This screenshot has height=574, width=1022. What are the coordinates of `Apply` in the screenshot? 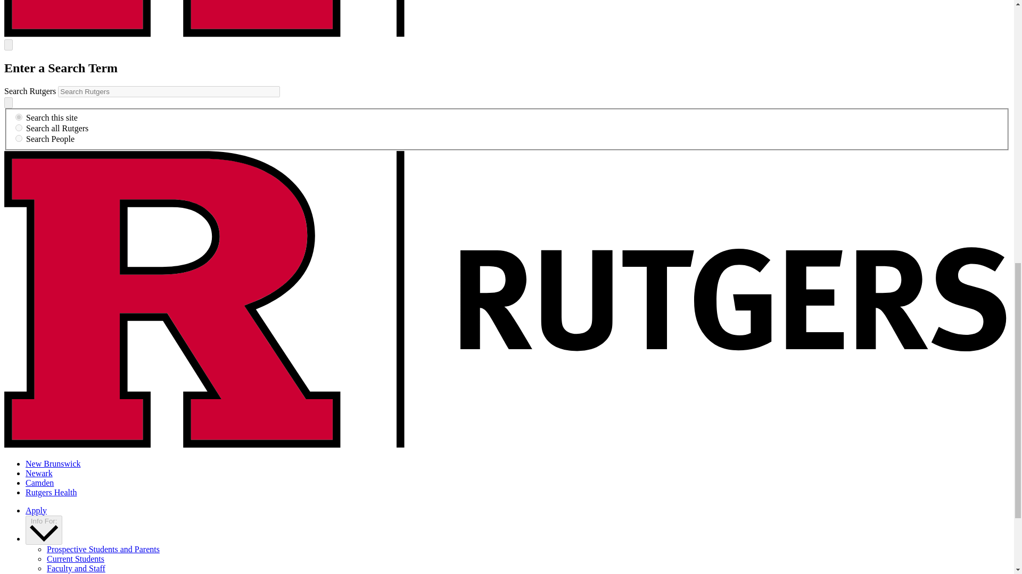 It's located at (36, 510).